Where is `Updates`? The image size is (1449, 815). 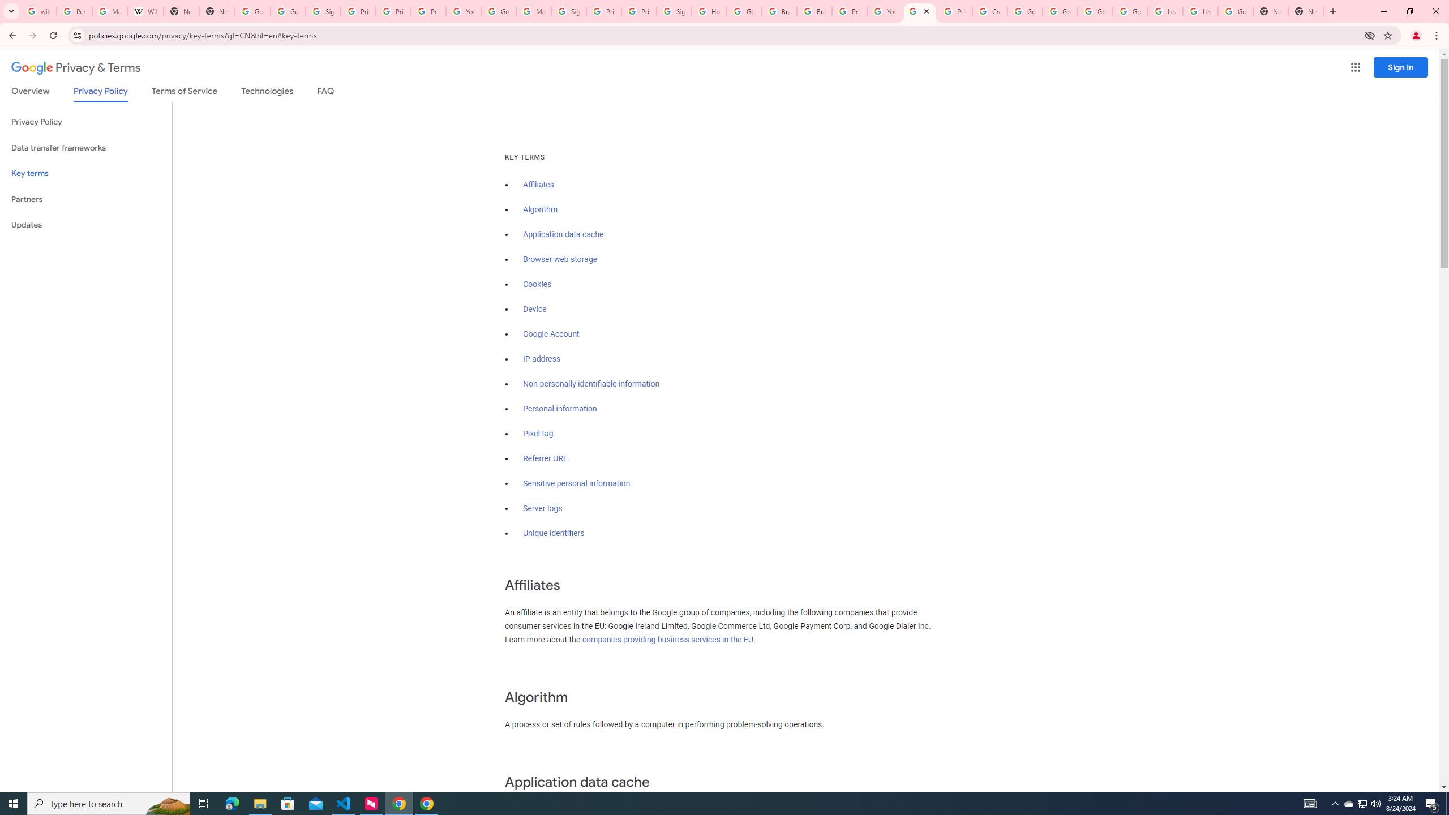 Updates is located at coordinates (86, 225).